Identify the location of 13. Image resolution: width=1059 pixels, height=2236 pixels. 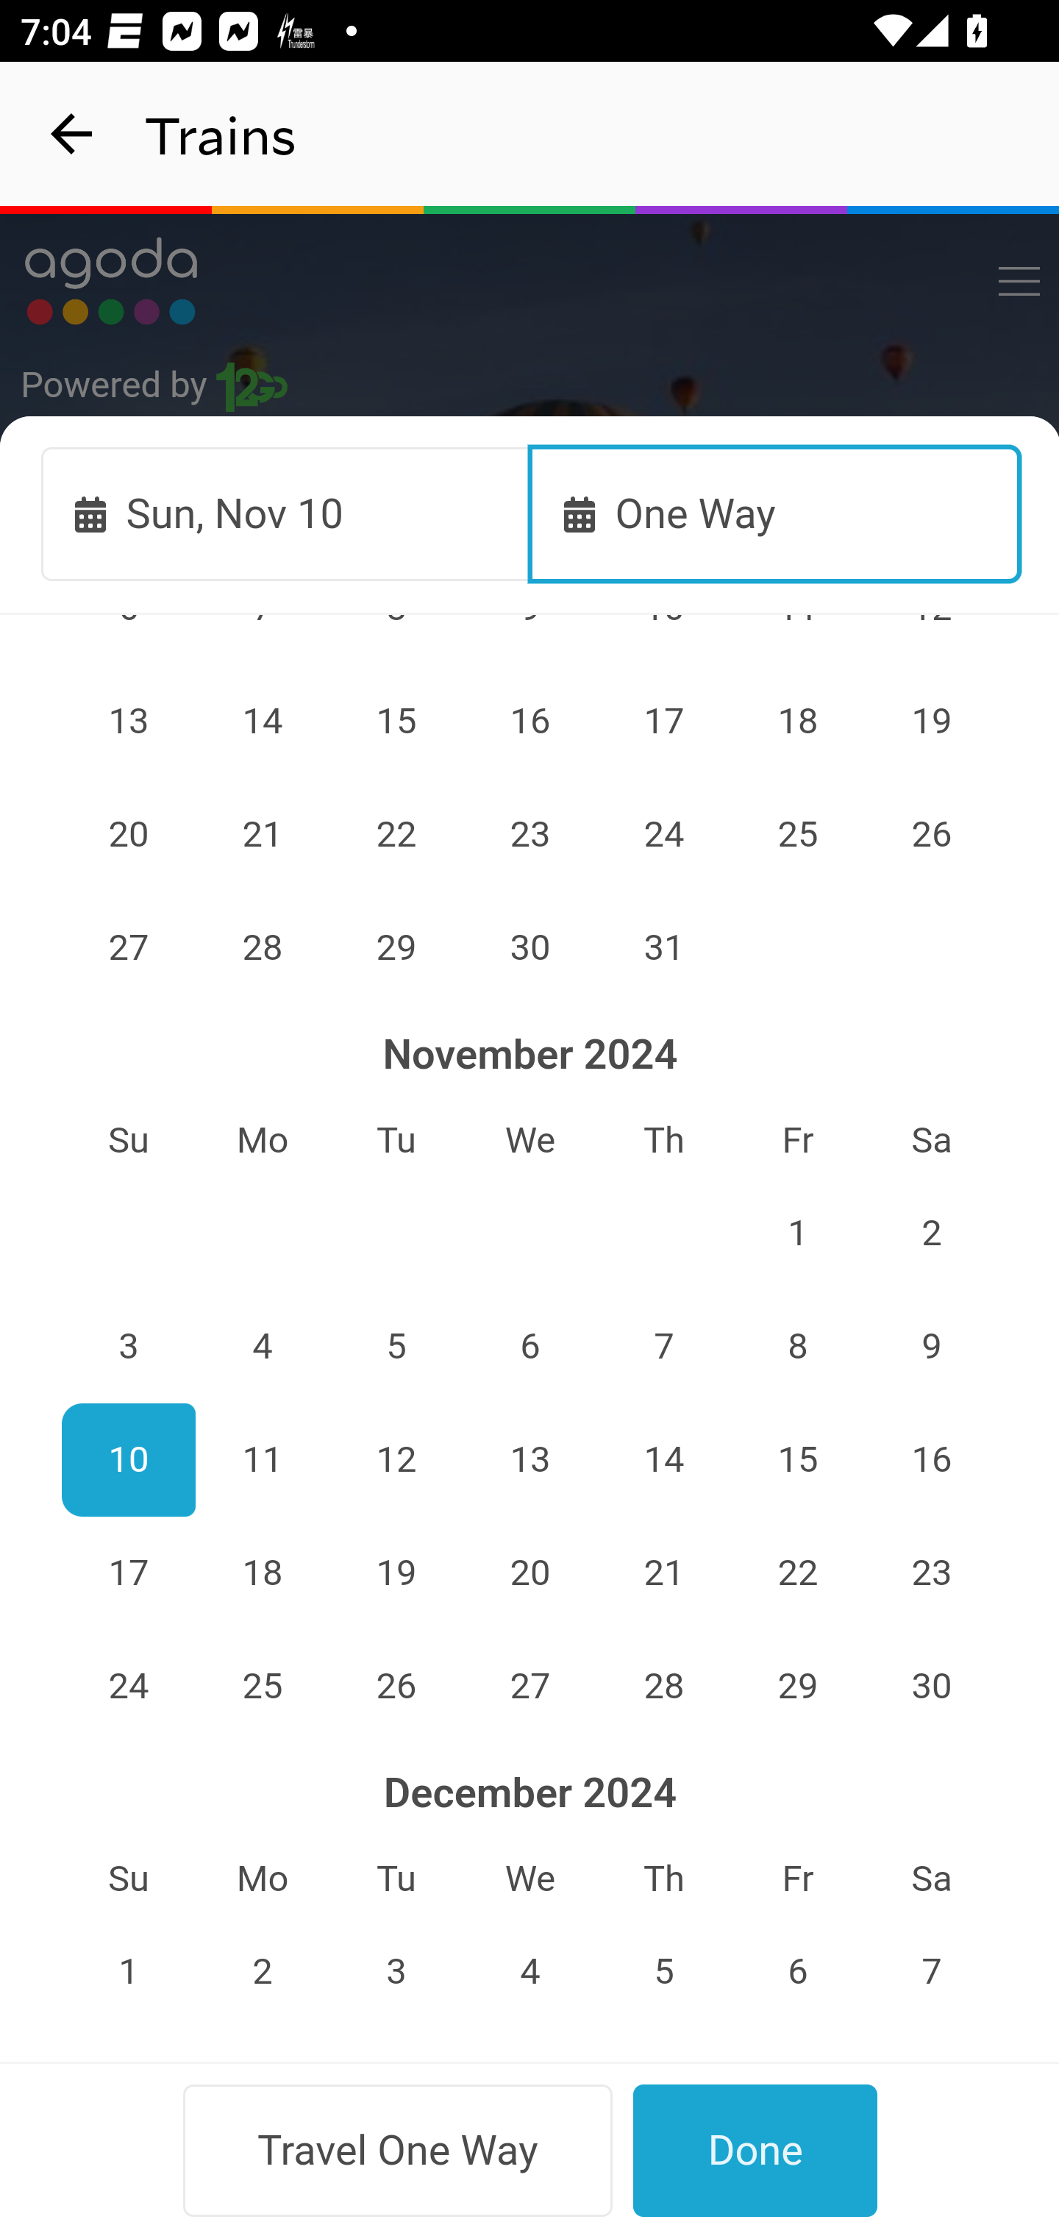
(128, 721).